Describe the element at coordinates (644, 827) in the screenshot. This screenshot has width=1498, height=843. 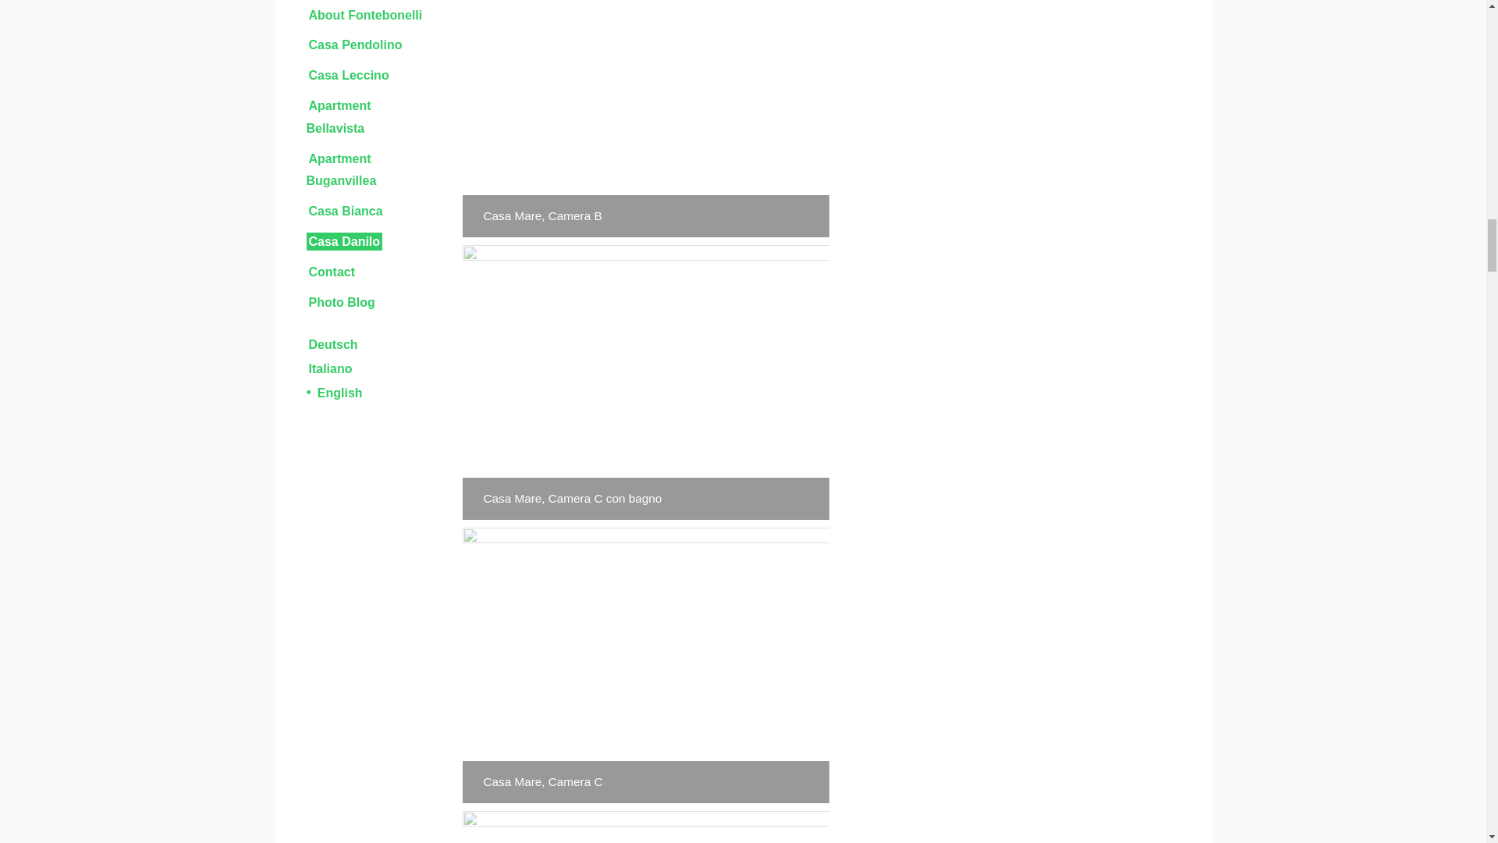
I see `Casa Mare, Camera C` at that location.